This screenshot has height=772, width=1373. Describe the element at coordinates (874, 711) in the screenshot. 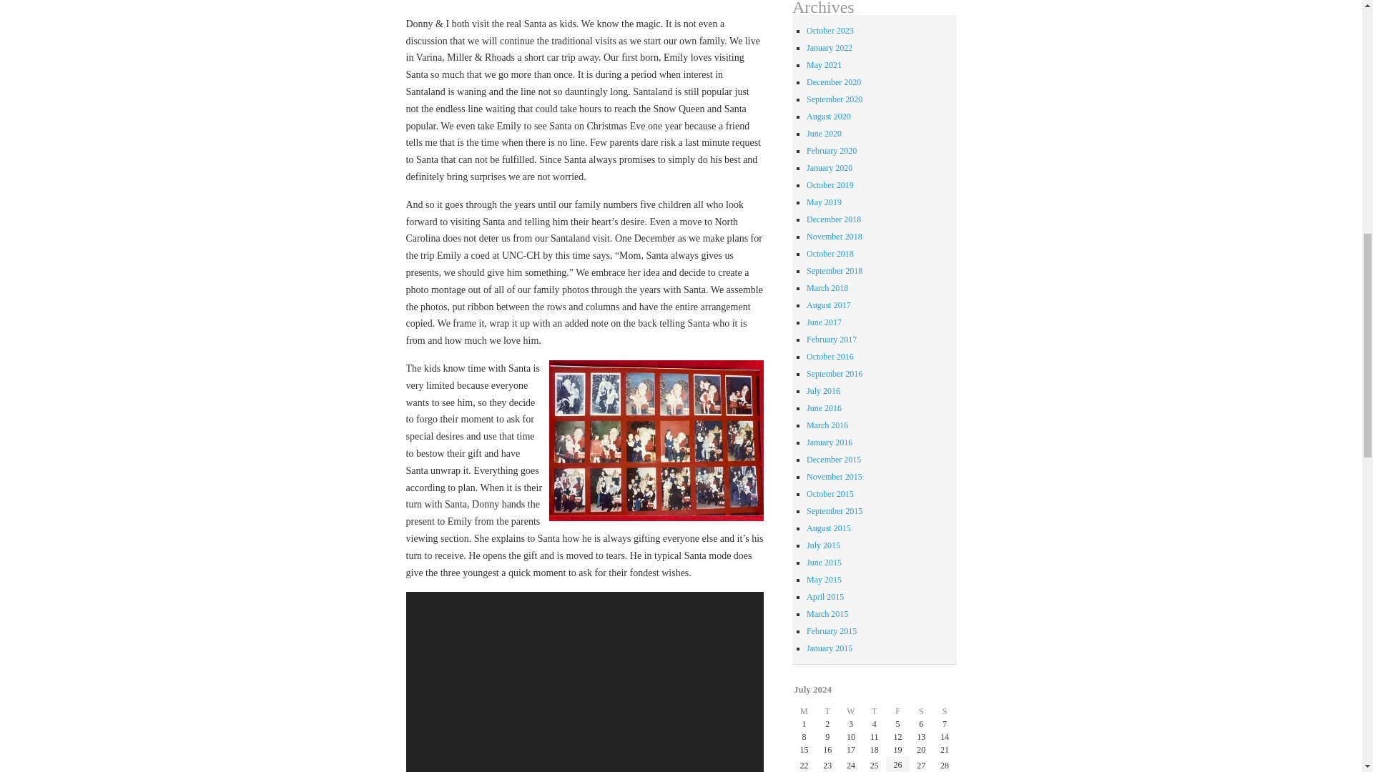

I see `Thursday` at that location.